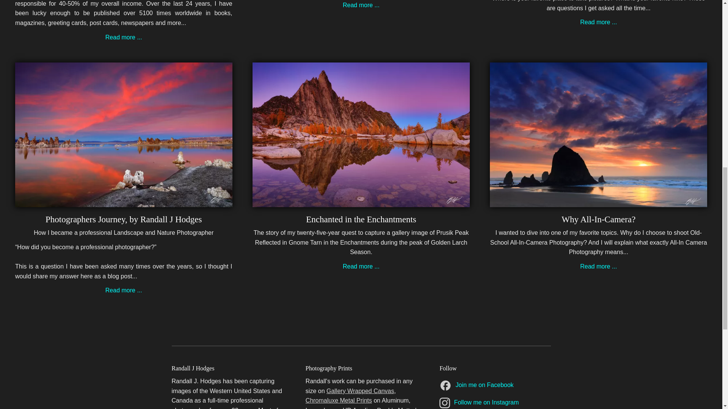 The image size is (728, 409). What do you see at coordinates (361, 219) in the screenshot?
I see `Enchanted in The Enchantments, by Randall J Hodges` at bounding box center [361, 219].